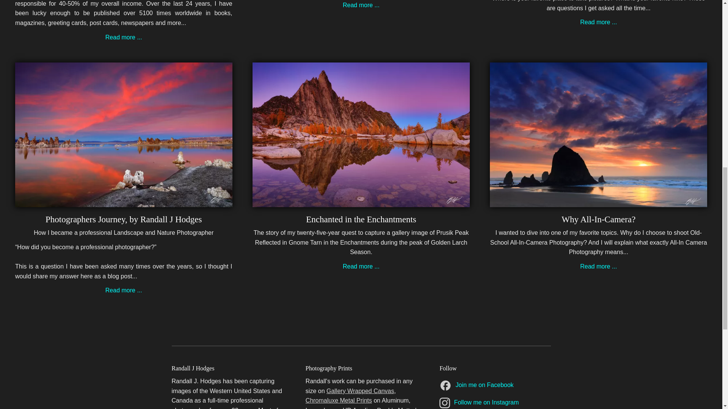 The image size is (728, 409). What do you see at coordinates (361, 219) in the screenshot?
I see `Enchanted in The Enchantments, by Randall J Hodges` at bounding box center [361, 219].